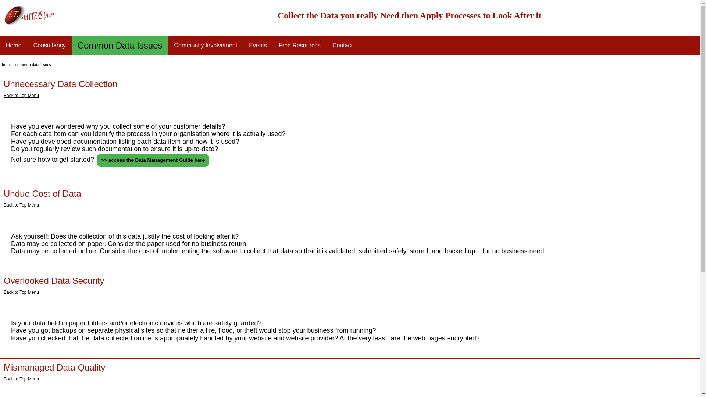  What do you see at coordinates (21, 292) in the screenshot?
I see `Back to Top Menu` at bounding box center [21, 292].